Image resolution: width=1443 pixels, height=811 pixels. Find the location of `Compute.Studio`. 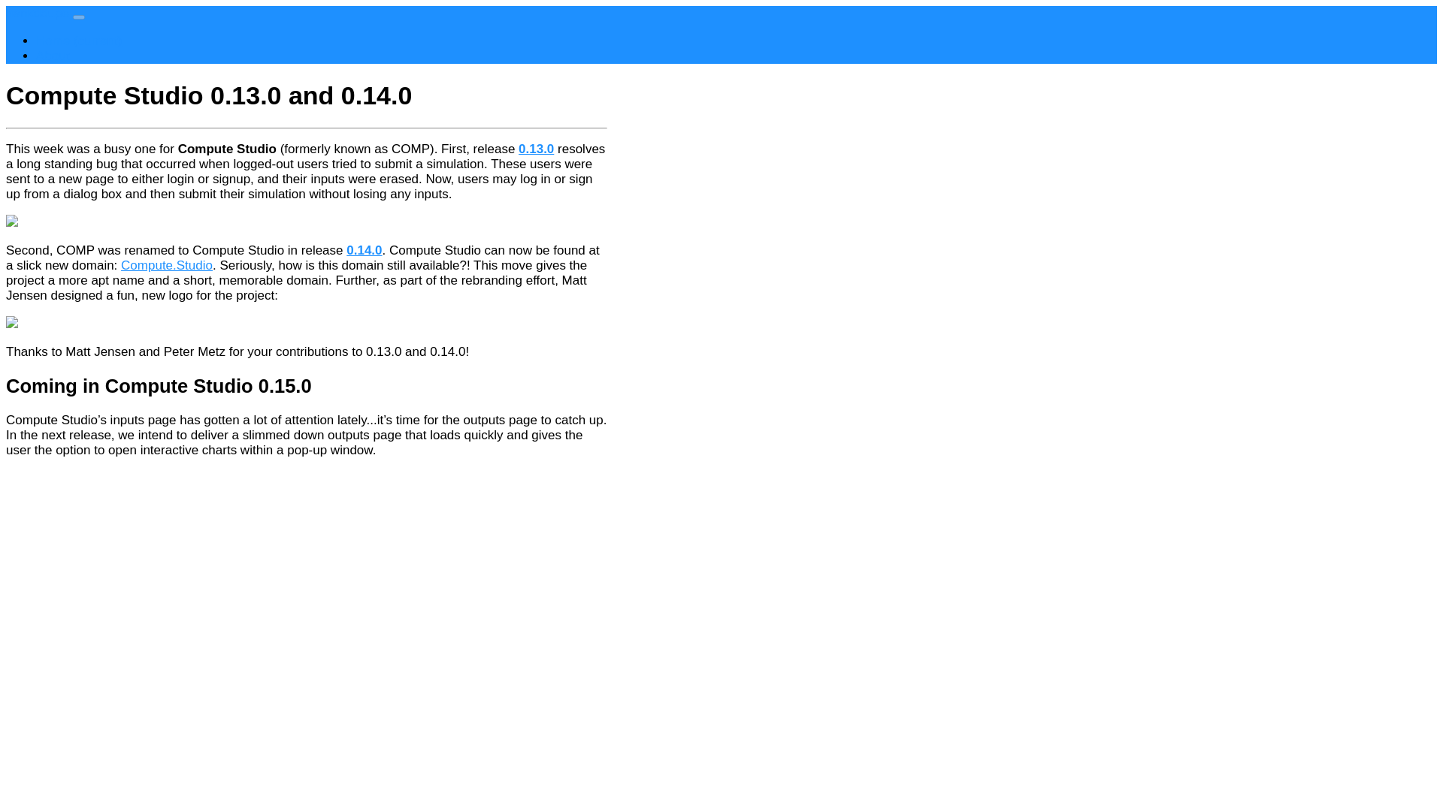

Compute.Studio is located at coordinates (167, 265).